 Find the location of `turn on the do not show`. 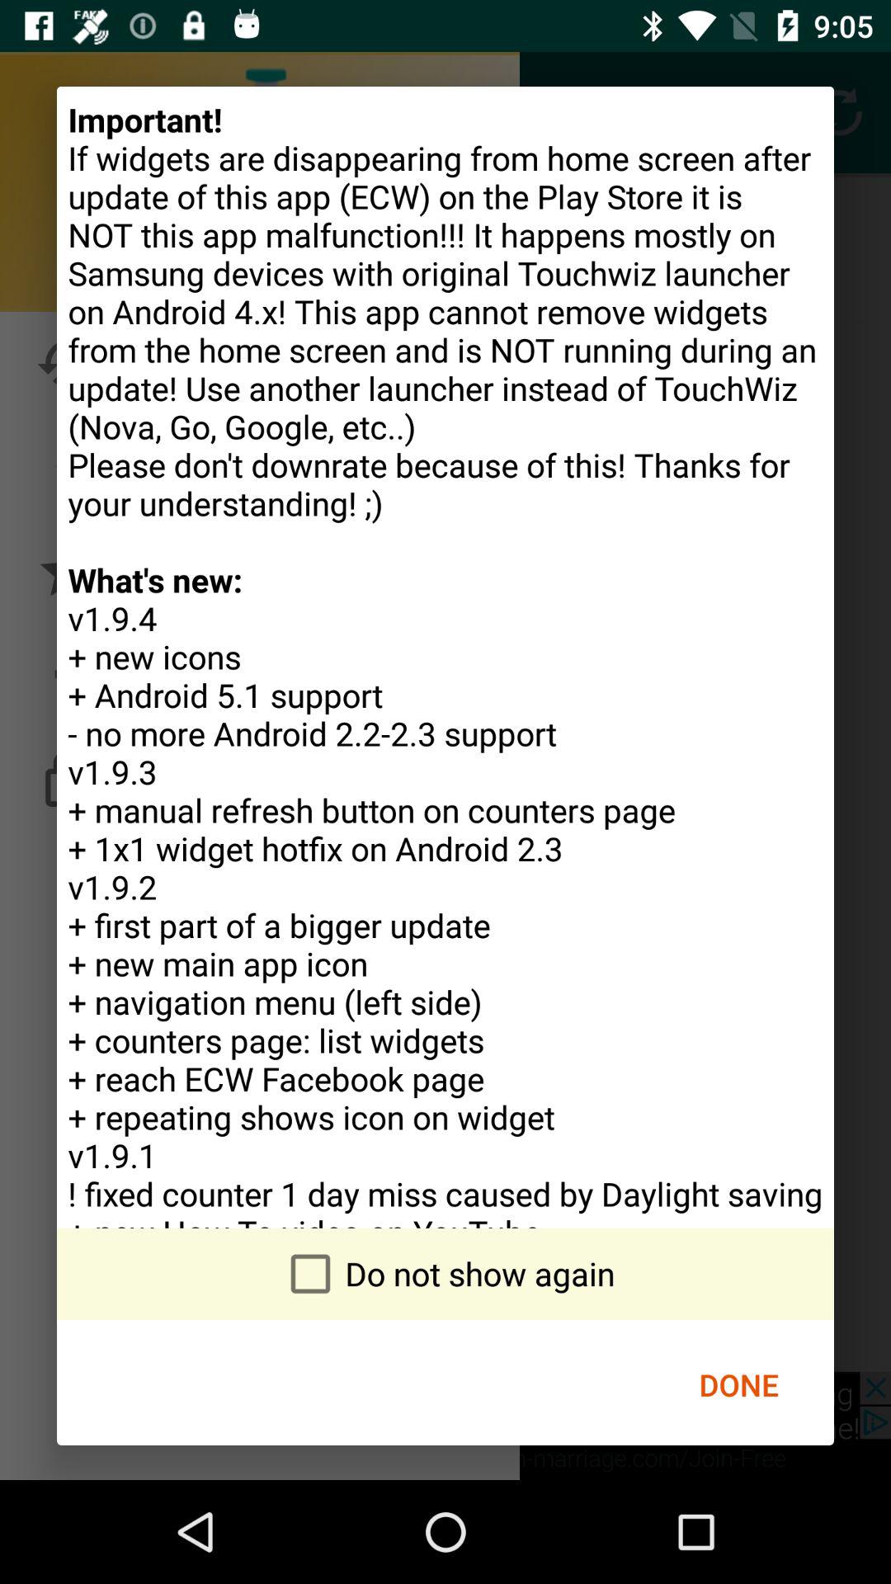

turn on the do not show is located at coordinates (445, 1274).